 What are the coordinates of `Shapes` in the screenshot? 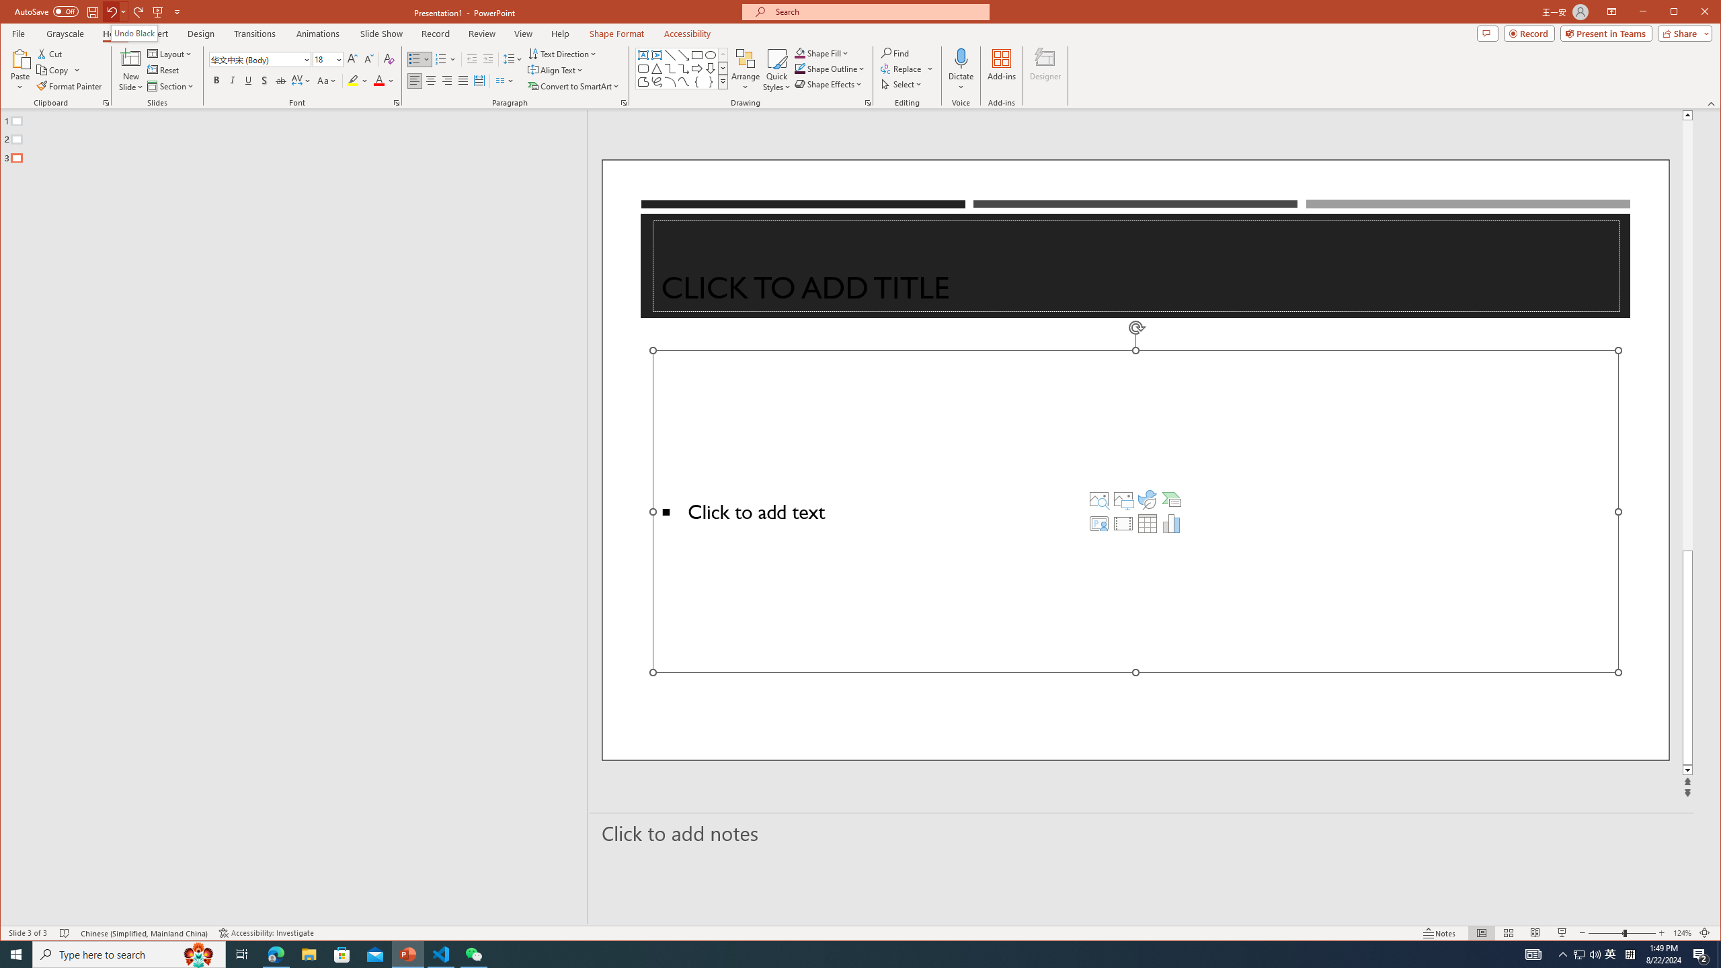 It's located at (722, 81).